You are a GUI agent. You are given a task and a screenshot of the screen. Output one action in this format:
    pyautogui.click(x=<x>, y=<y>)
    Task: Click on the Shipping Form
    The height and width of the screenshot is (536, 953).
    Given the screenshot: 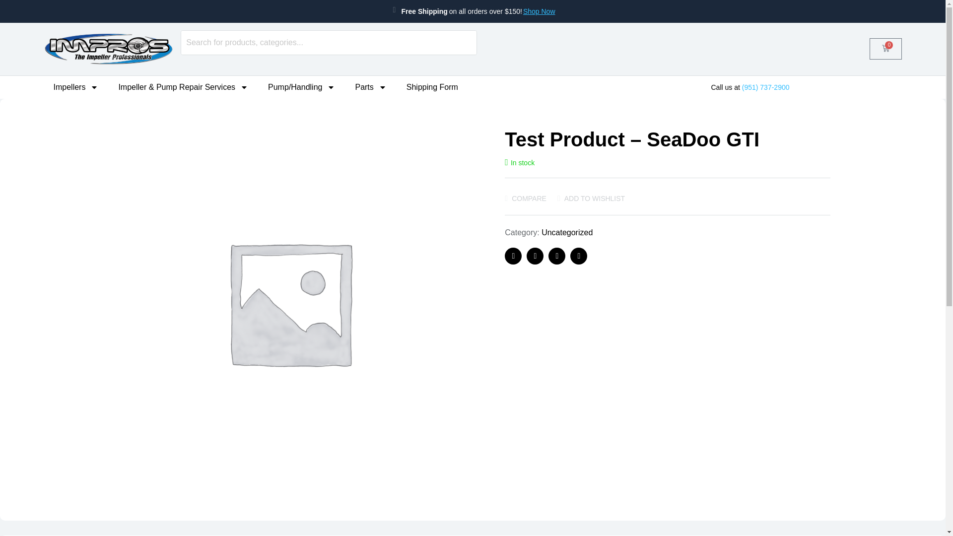 What is the action you would take?
    pyautogui.click(x=432, y=87)
    